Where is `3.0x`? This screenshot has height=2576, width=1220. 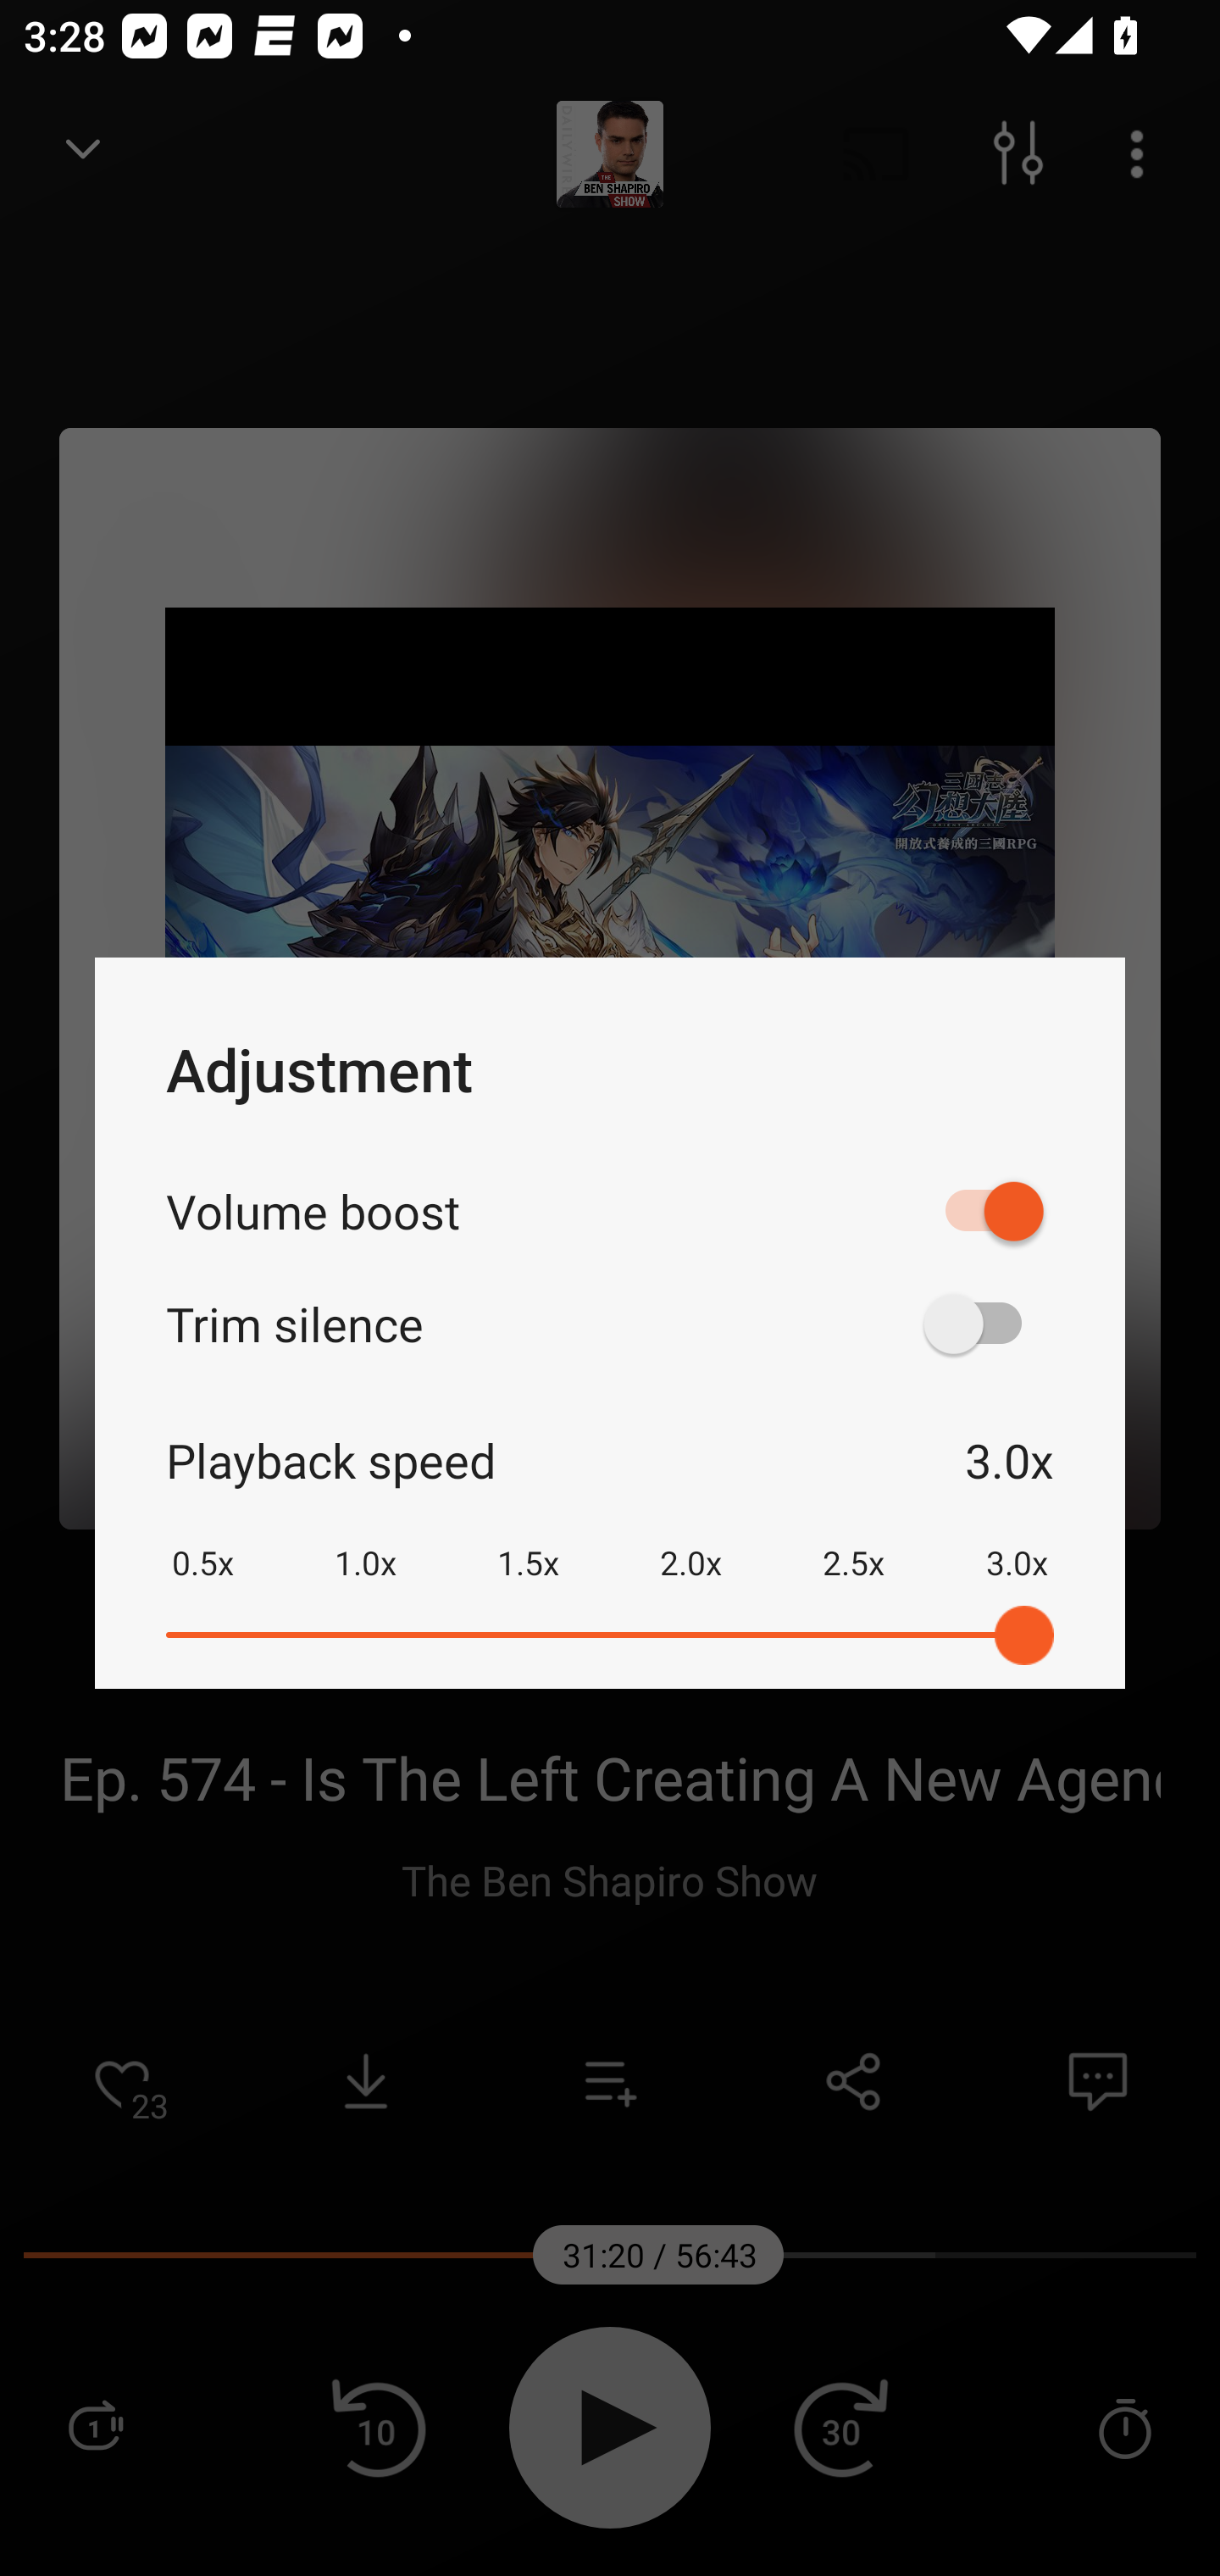
3.0x is located at coordinates (1017, 1541).